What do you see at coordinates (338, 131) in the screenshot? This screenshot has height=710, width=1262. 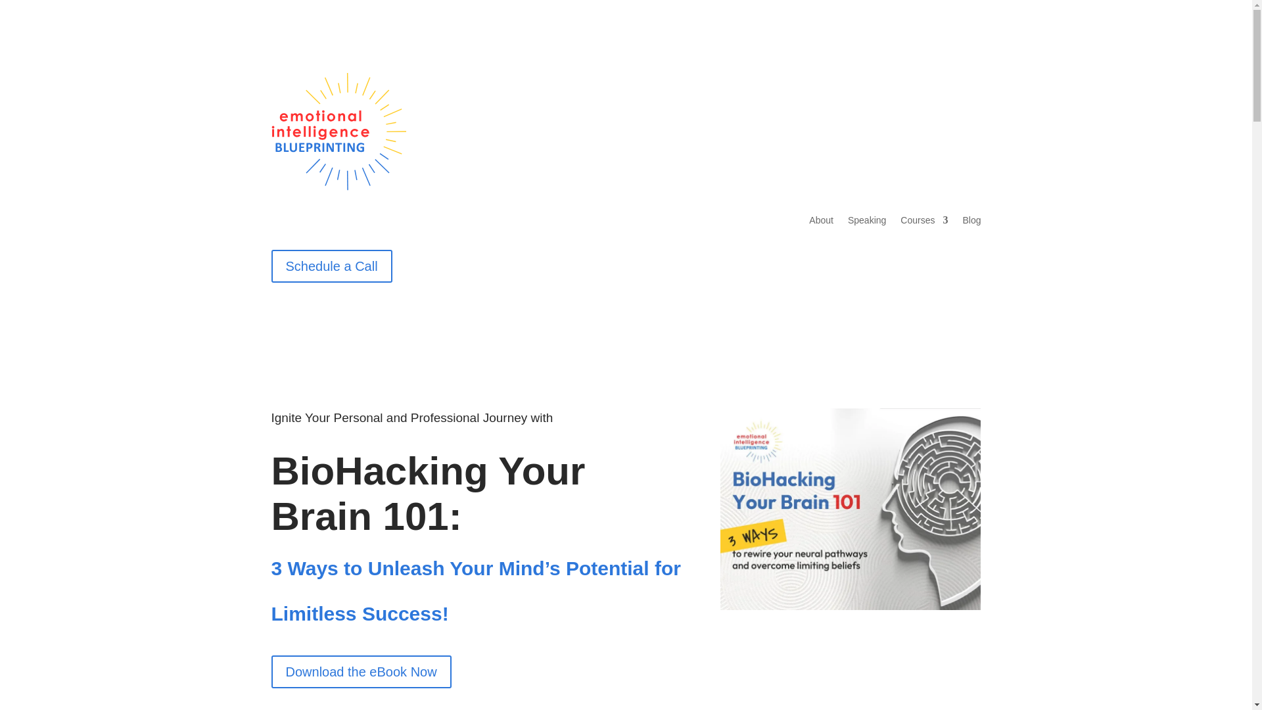 I see `Emotional Intelligence Logo` at bounding box center [338, 131].